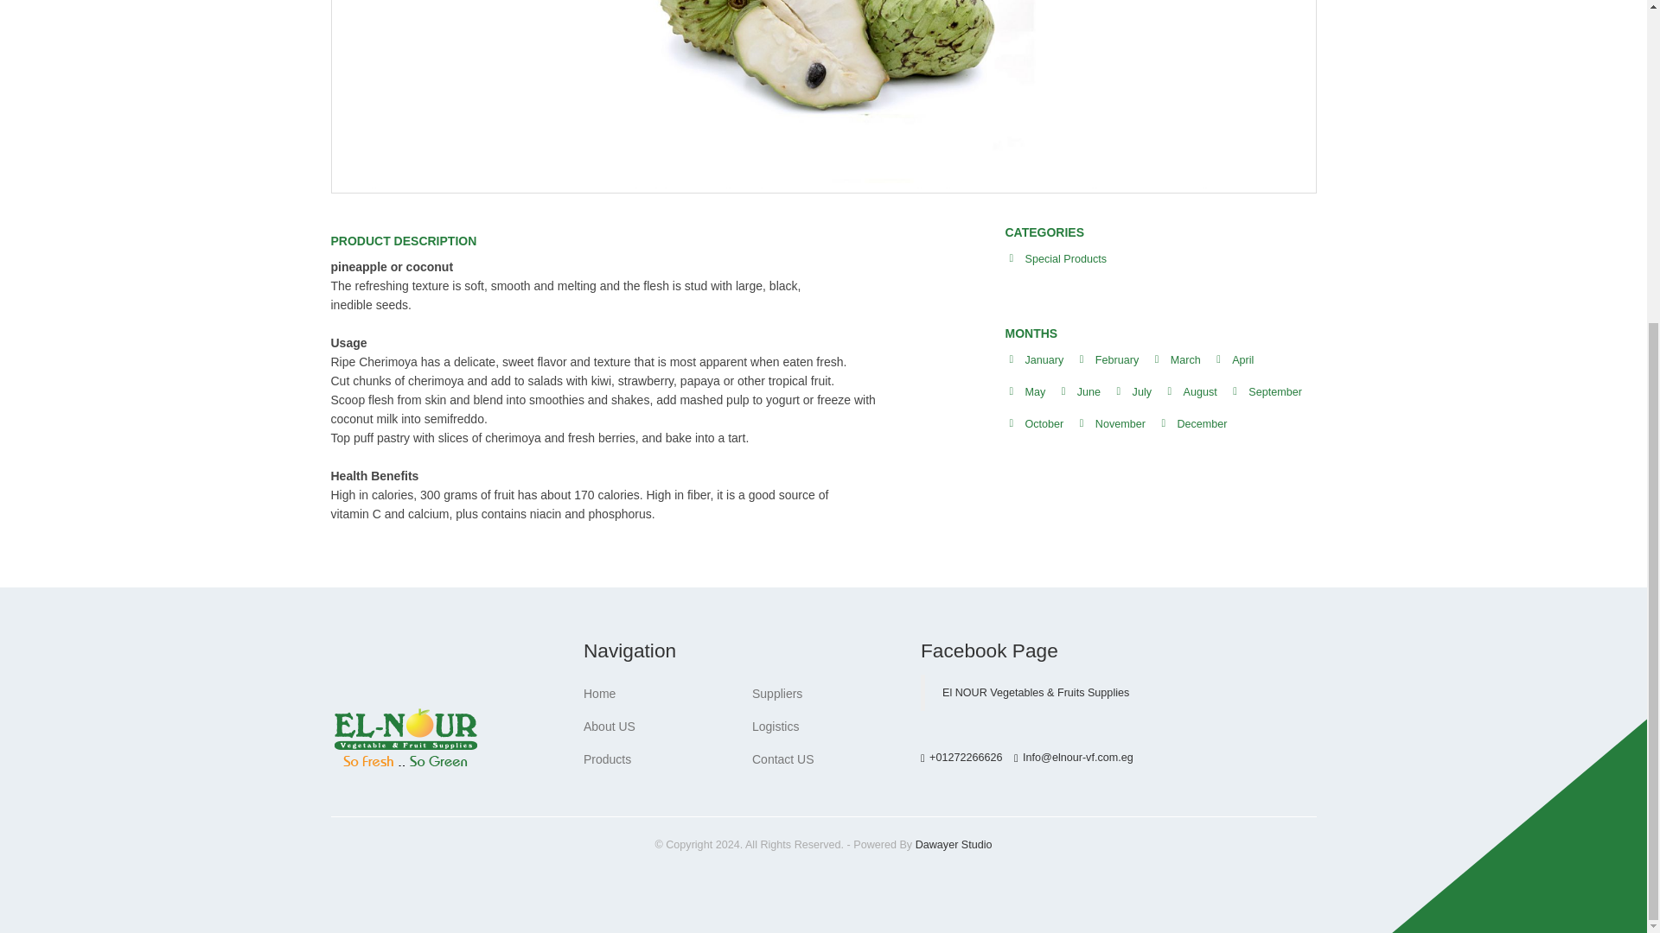 The image size is (1660, 933). I want to click on November, so click(1120, 423).